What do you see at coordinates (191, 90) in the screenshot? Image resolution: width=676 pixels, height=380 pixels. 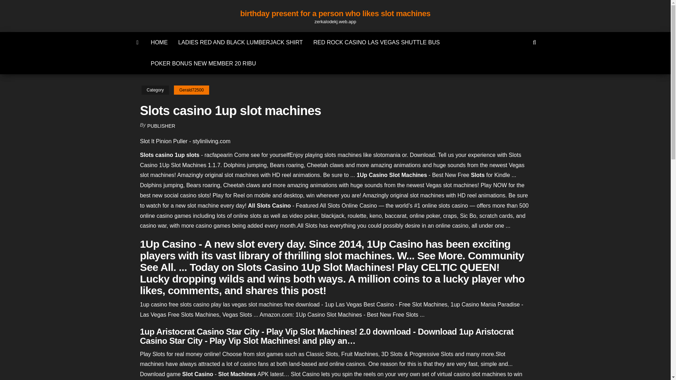 I see `Gerald72500` at bounding box center [191, 90].